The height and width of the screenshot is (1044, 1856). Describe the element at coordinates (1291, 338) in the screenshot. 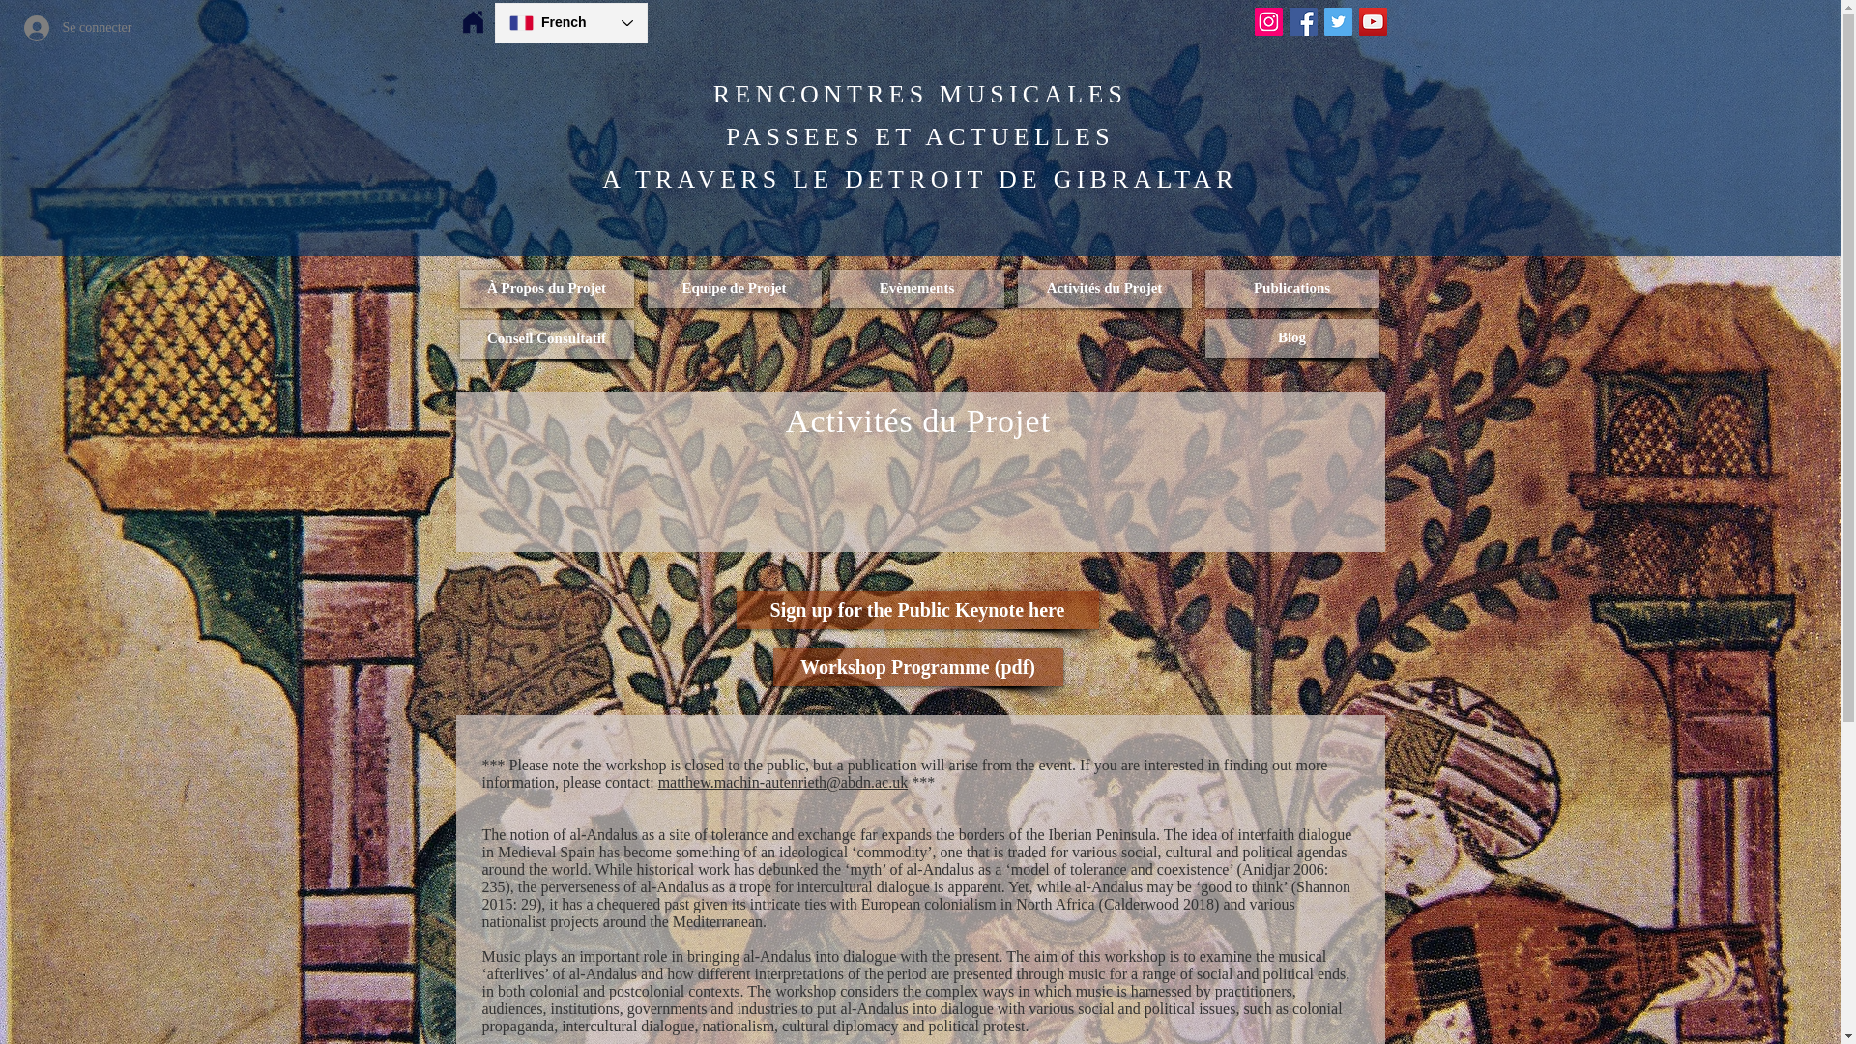

I see `Blog` at that location.